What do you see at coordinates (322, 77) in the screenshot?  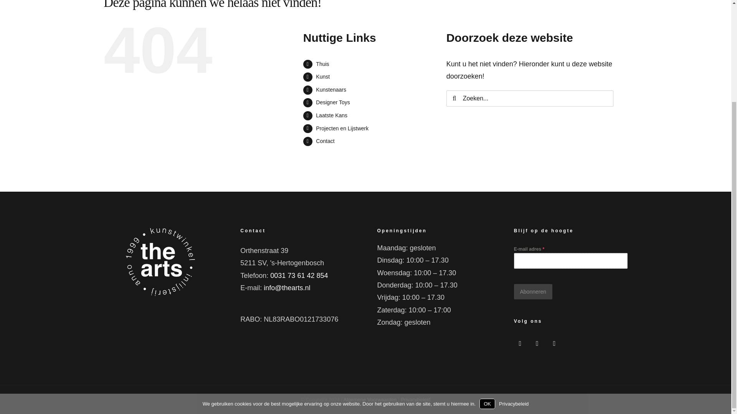 I see `Kunst` at bounding box center [322, 77].